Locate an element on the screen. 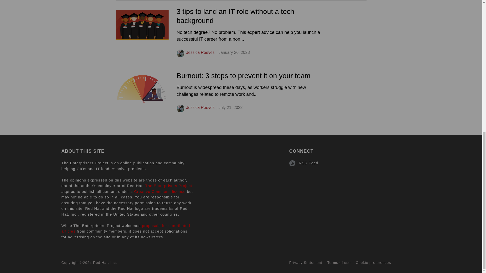 Image resolution: width=486 pixels, height=273 pixels. Burnout: 3 steps to prevent it on your team is located at coordinates (244, 76).